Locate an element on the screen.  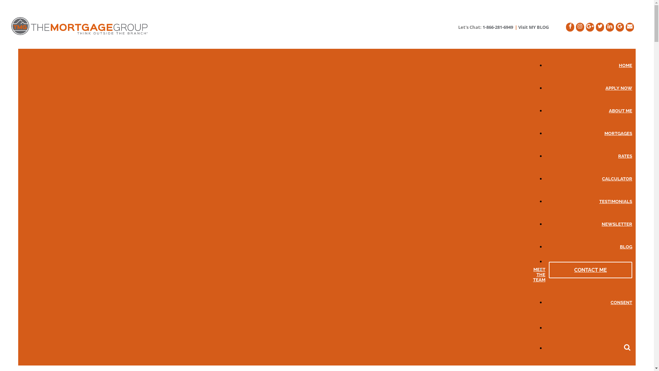
  is located at coordinates (589, 346).